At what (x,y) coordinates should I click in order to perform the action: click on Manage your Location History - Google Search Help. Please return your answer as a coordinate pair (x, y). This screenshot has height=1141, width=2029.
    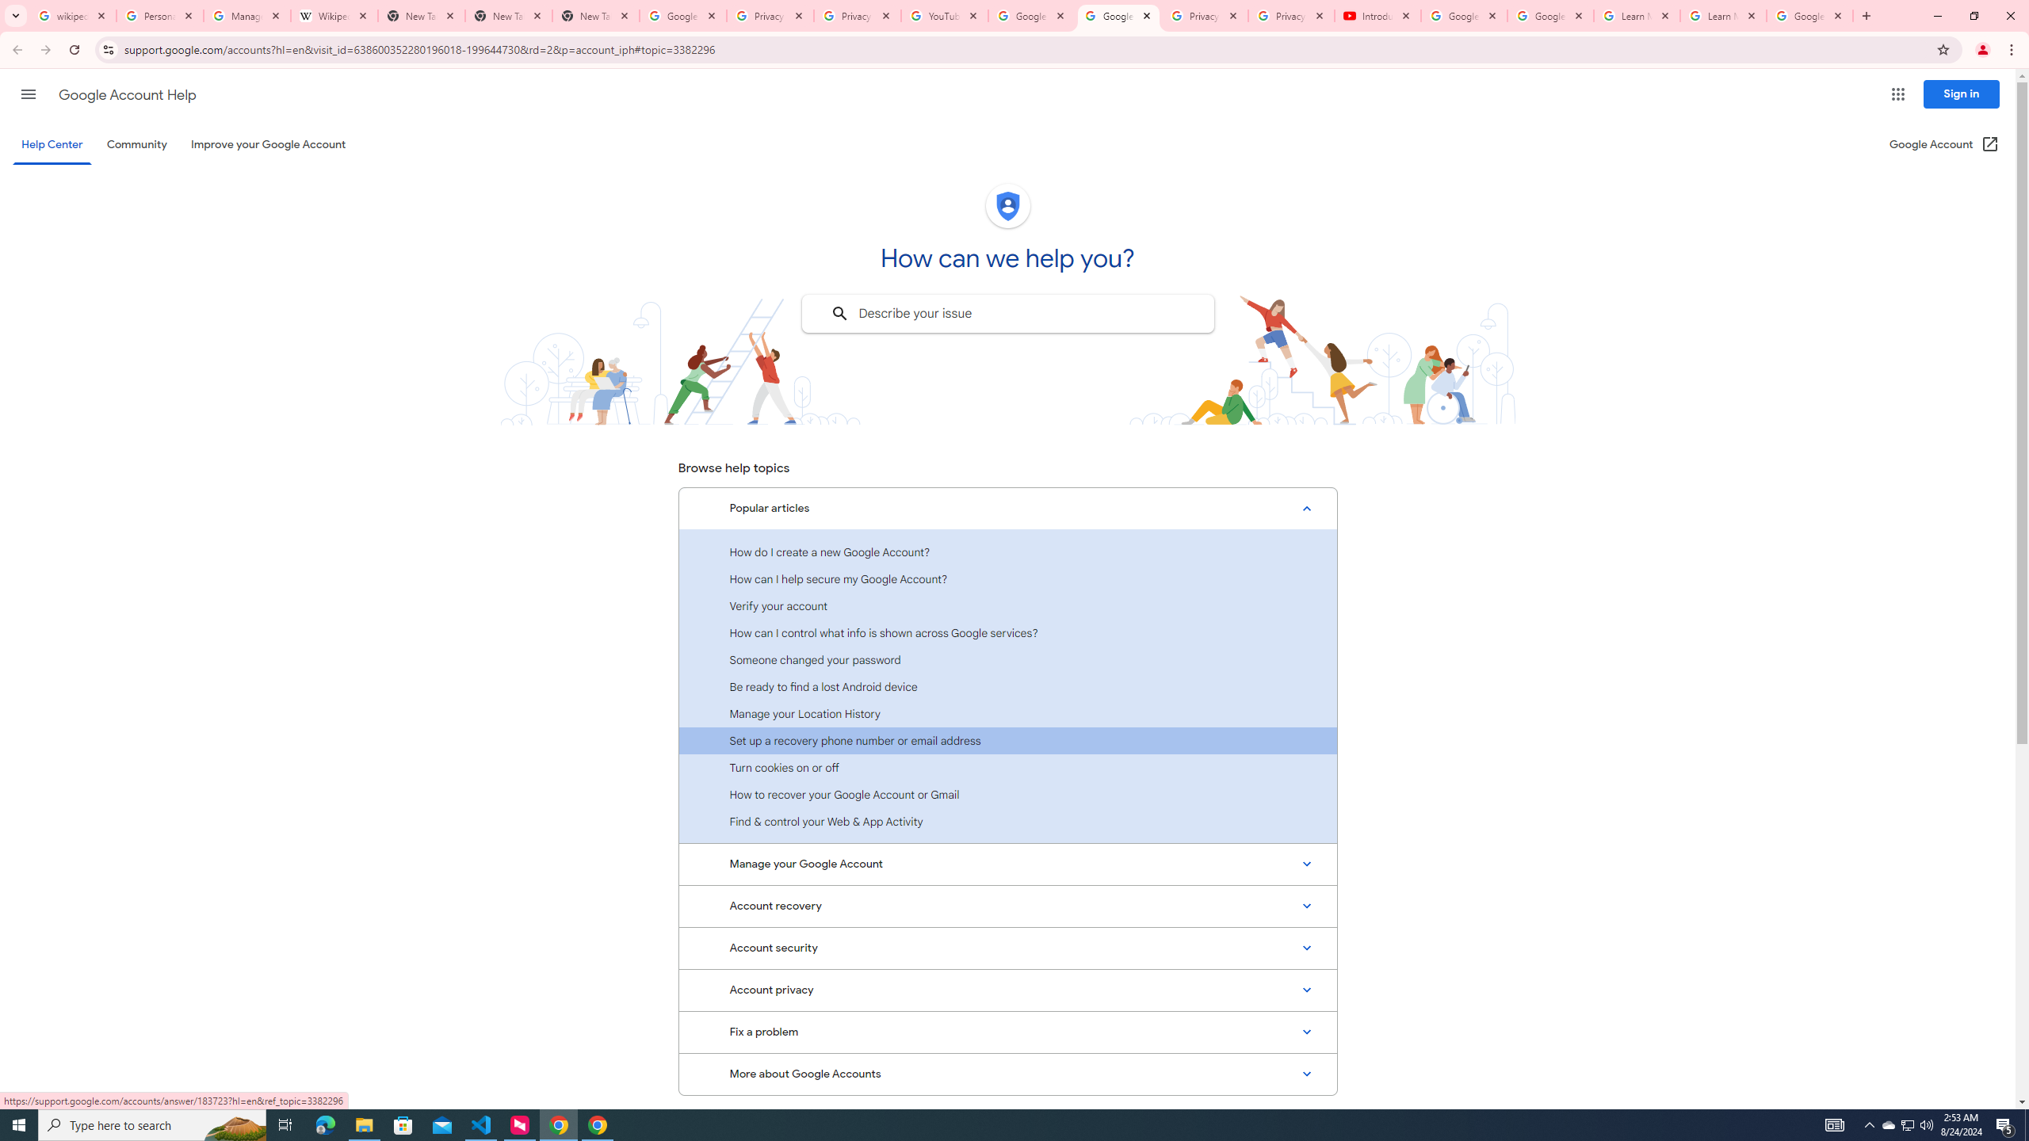
    Looking at the image, I should click on (247, 16).